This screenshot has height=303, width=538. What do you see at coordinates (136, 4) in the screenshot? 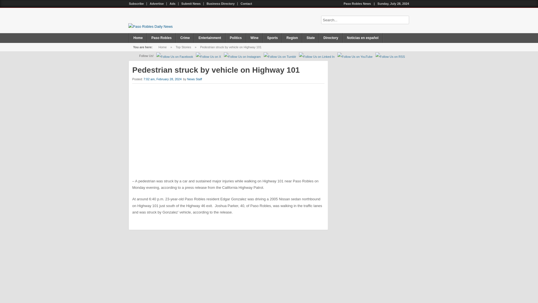
I see `Subscribe` at bounding box center [136, 4].